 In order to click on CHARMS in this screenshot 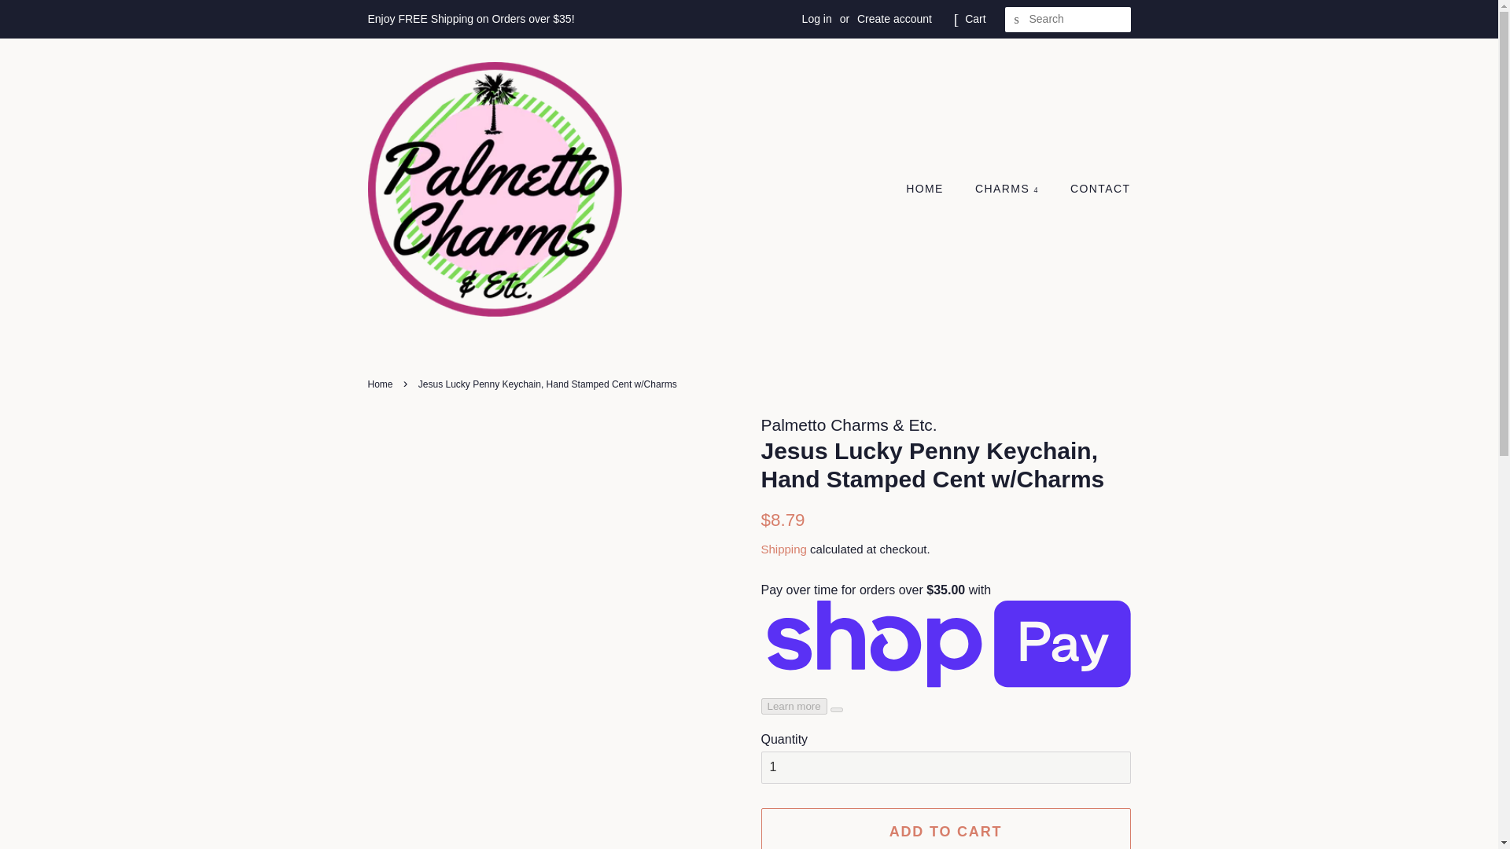, I will do `click(1008, 189)`.